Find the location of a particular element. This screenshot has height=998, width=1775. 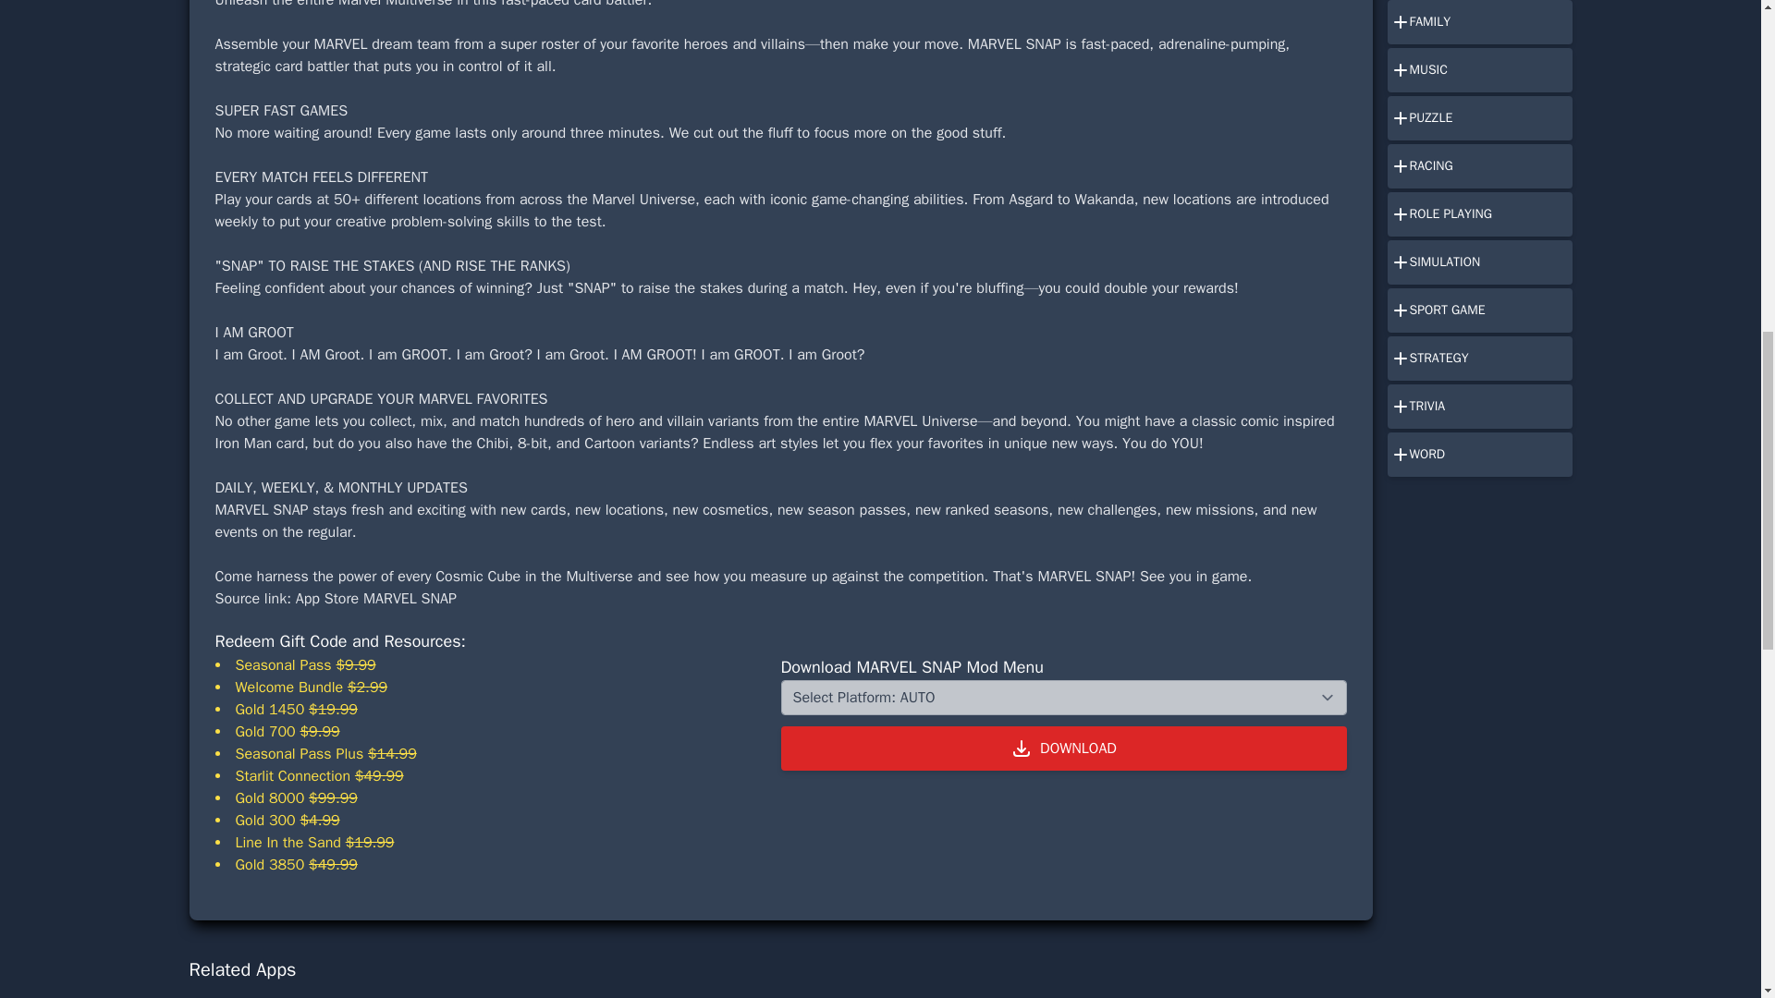

DOWNLOAD is located at coordinates (1063, 748).